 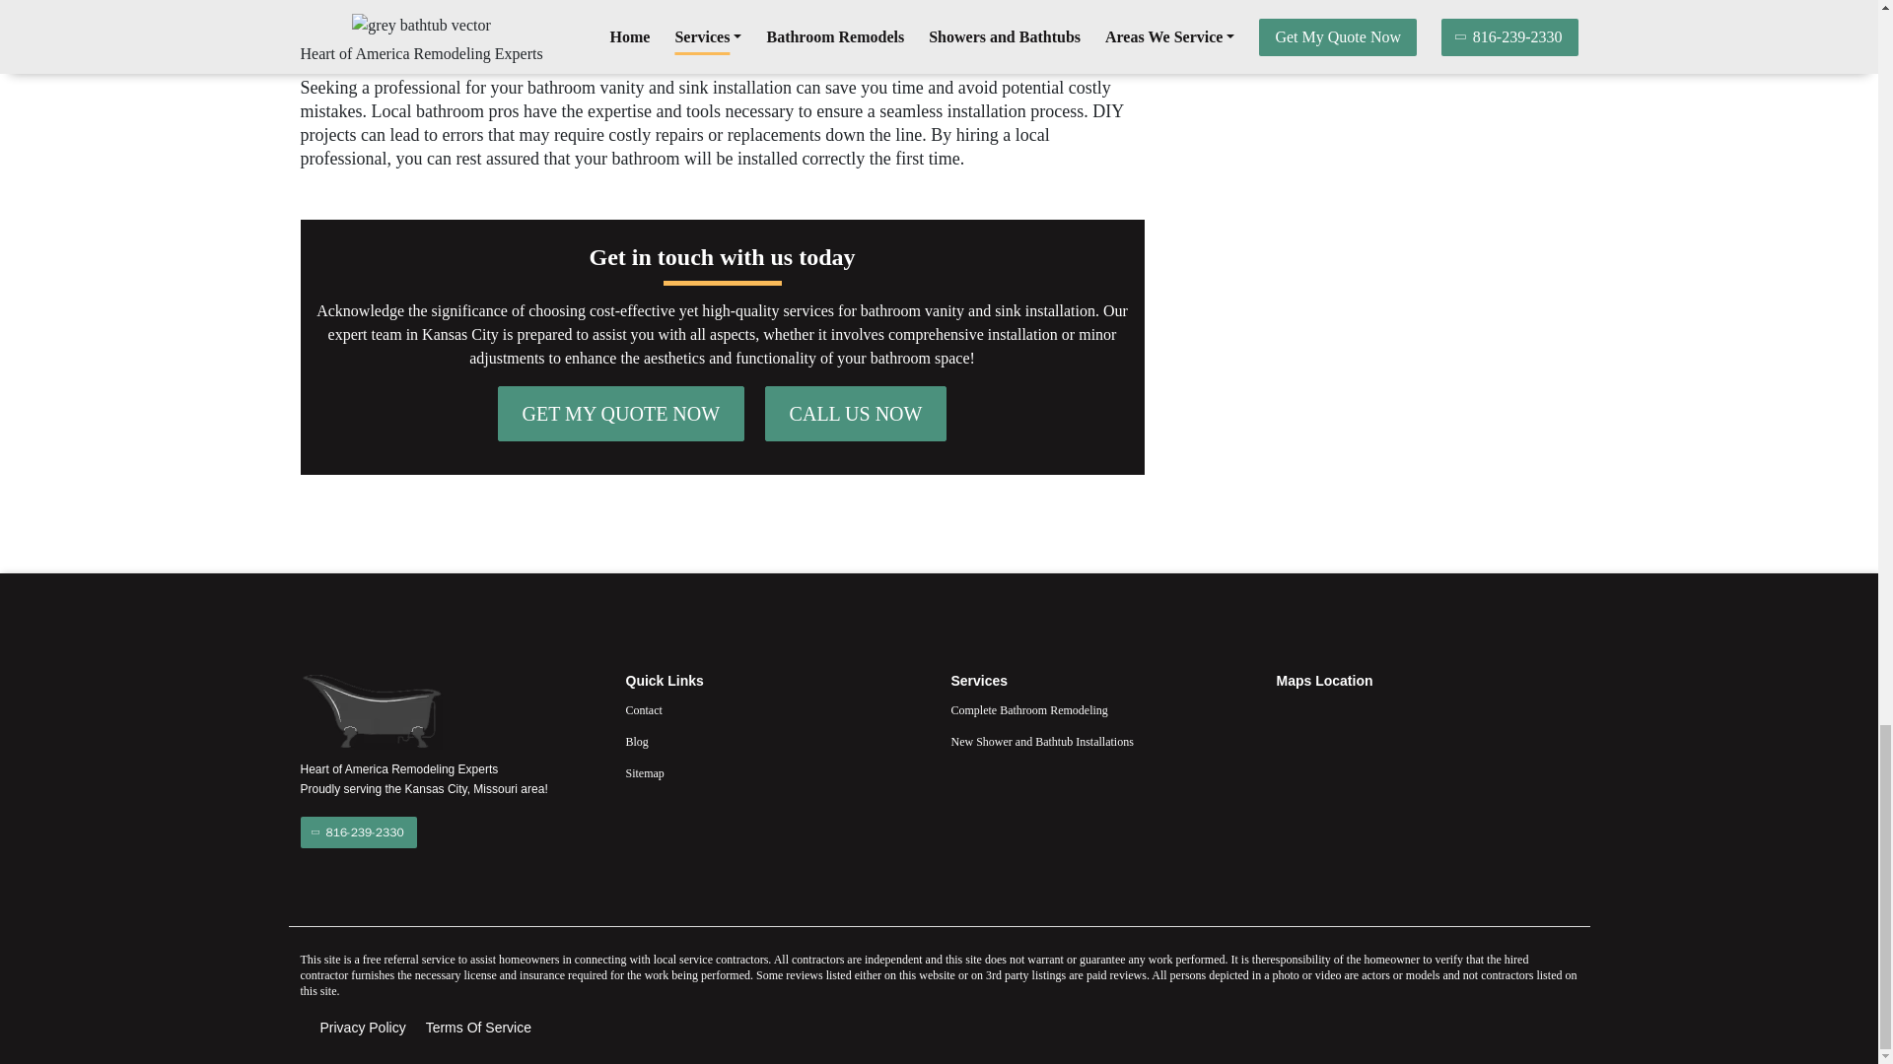 What do you see at coordinates (856, 414) in the screenshot?
I see `CALL US NOW` at bounding box center [856, 414].